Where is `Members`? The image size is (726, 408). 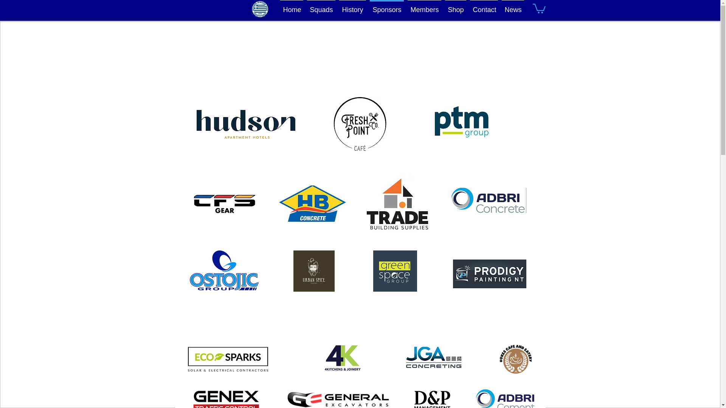 Members is located at coordinates (424, 6).